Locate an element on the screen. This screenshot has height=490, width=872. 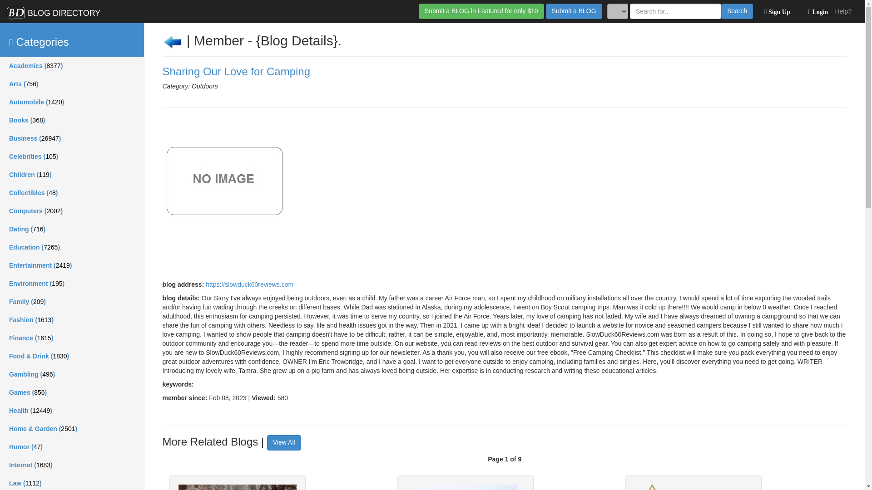
Login is located at coordinates (816, 11).